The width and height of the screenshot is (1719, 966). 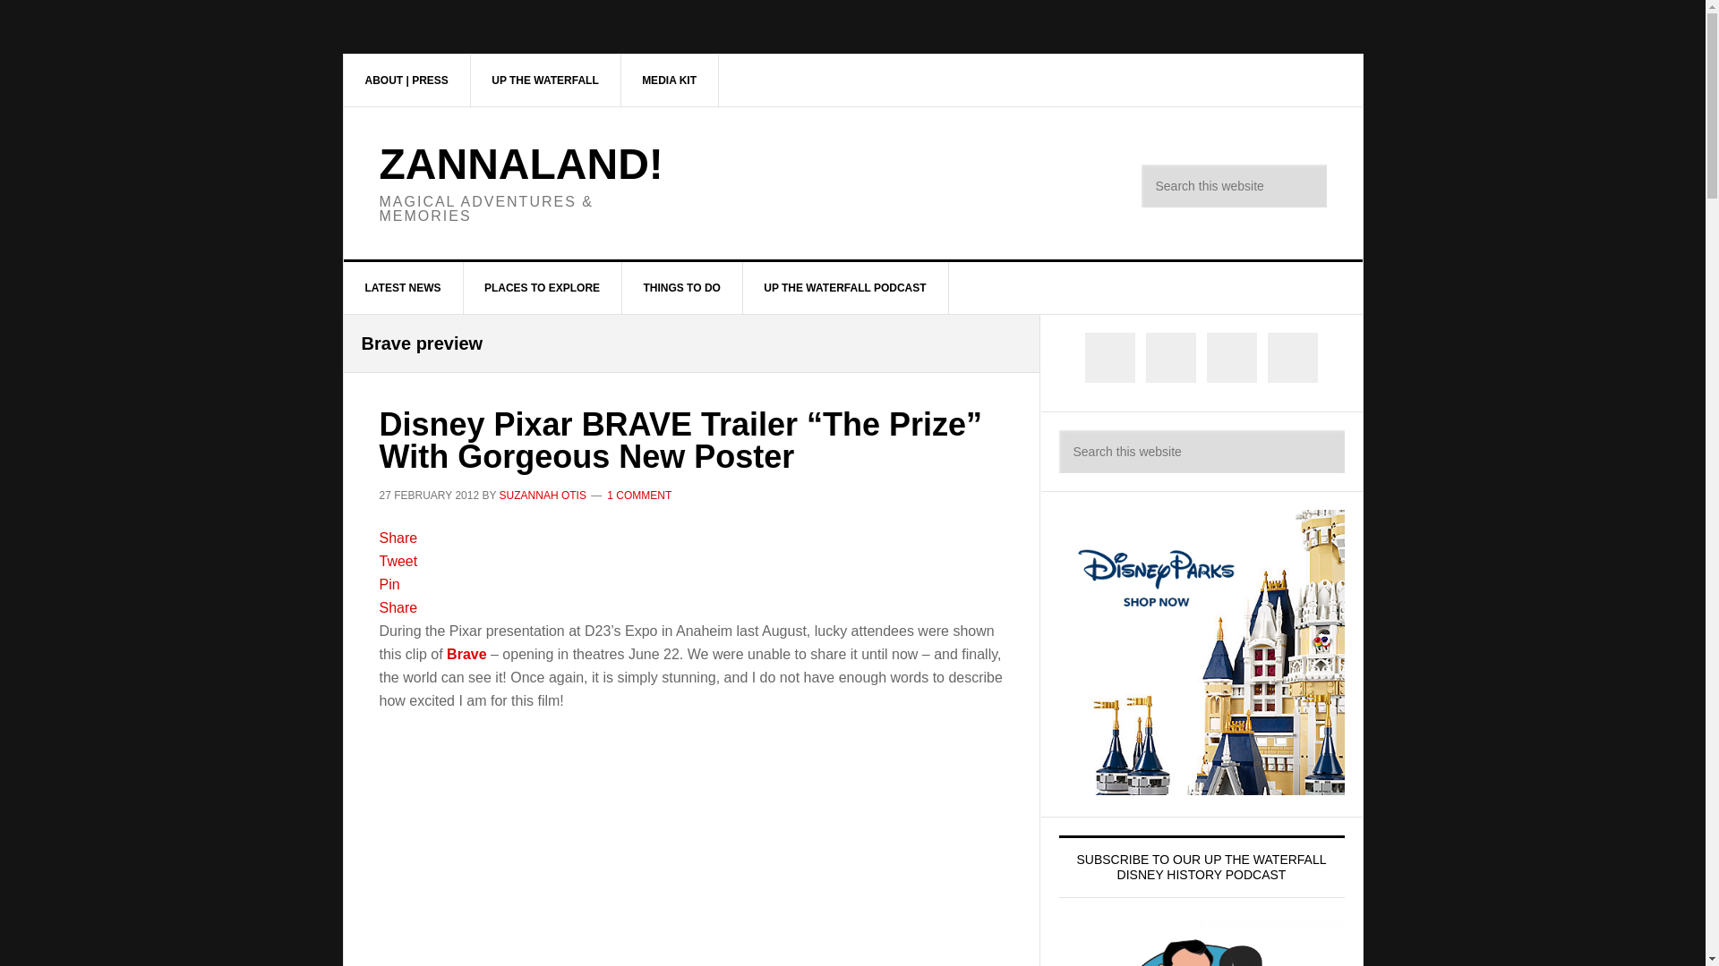 What do you see at coordinates (404, 288) in the screenshot?
I see `LATEST NEWS` at bounding box center [404, 288].